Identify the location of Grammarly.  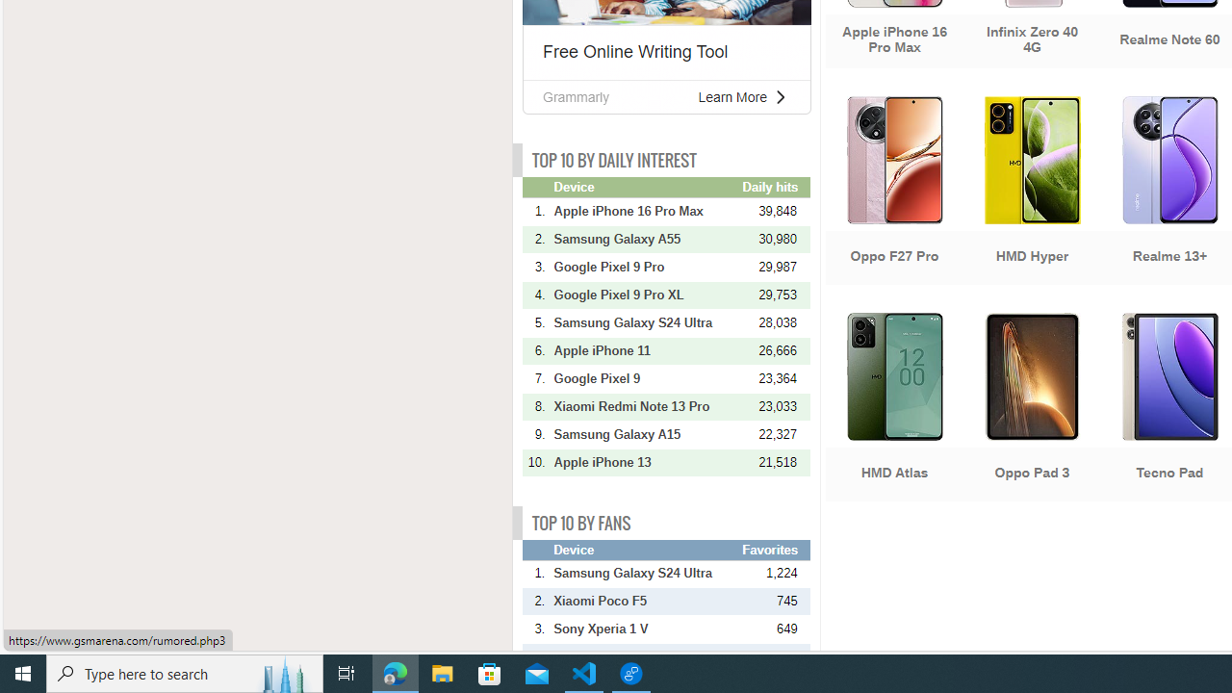
(576, 96).